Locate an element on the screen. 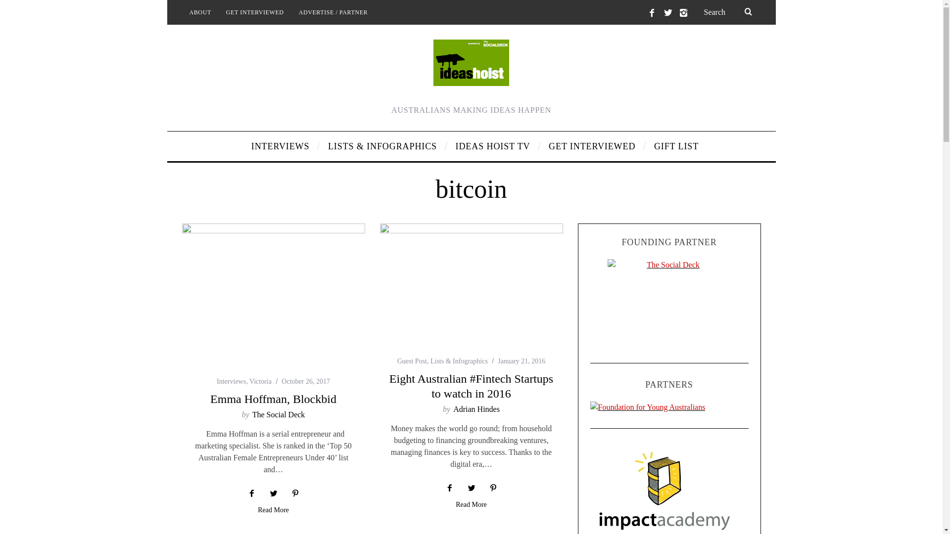  Emma Hoffman, Blockbid is located at coordinates (273, 399).